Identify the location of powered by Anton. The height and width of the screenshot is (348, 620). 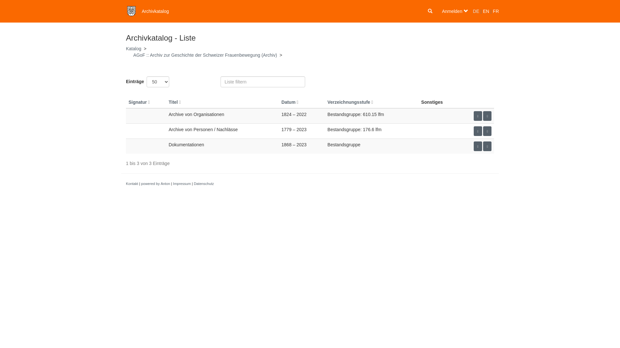
(156, 184).